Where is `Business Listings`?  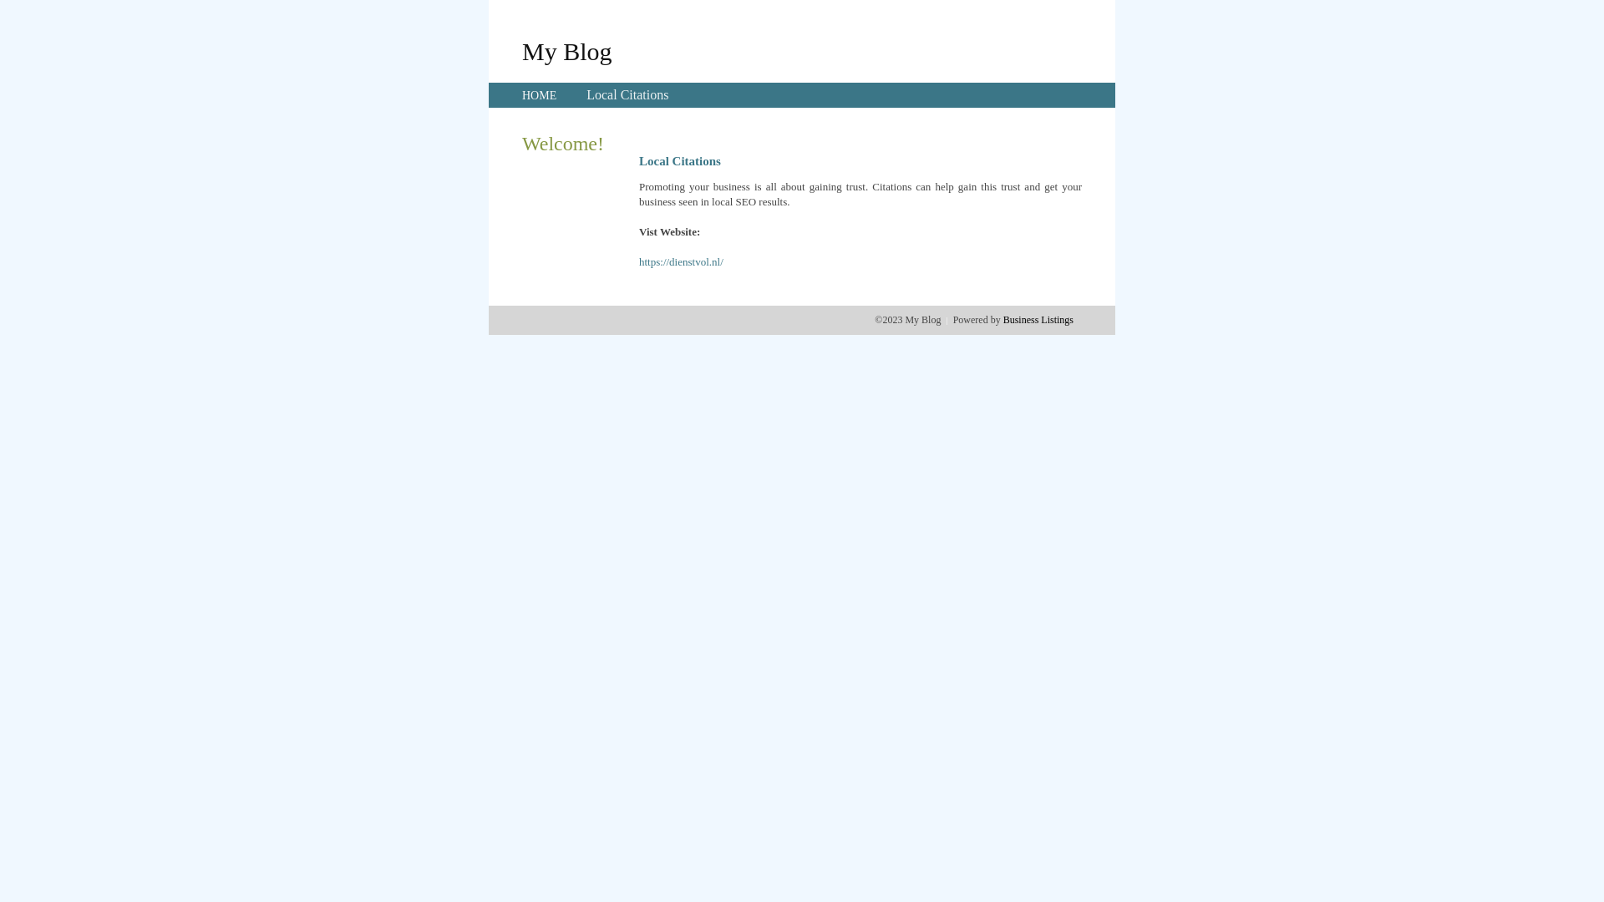
Business Listings is located at coordinates (1038, 320).